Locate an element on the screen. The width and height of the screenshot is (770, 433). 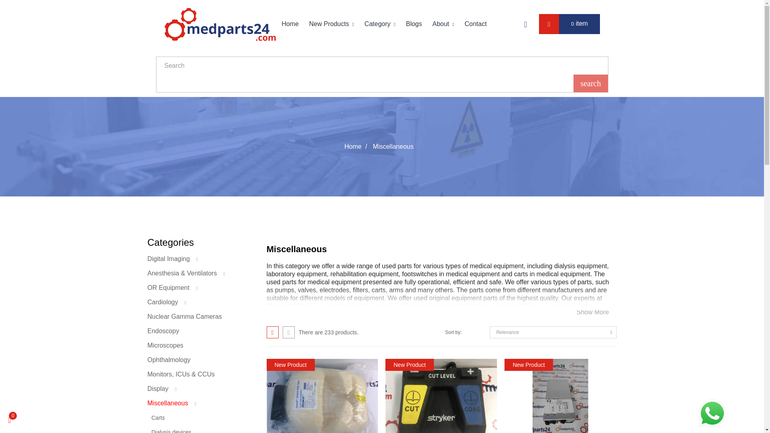
Category is located at coordinates (380, 24).